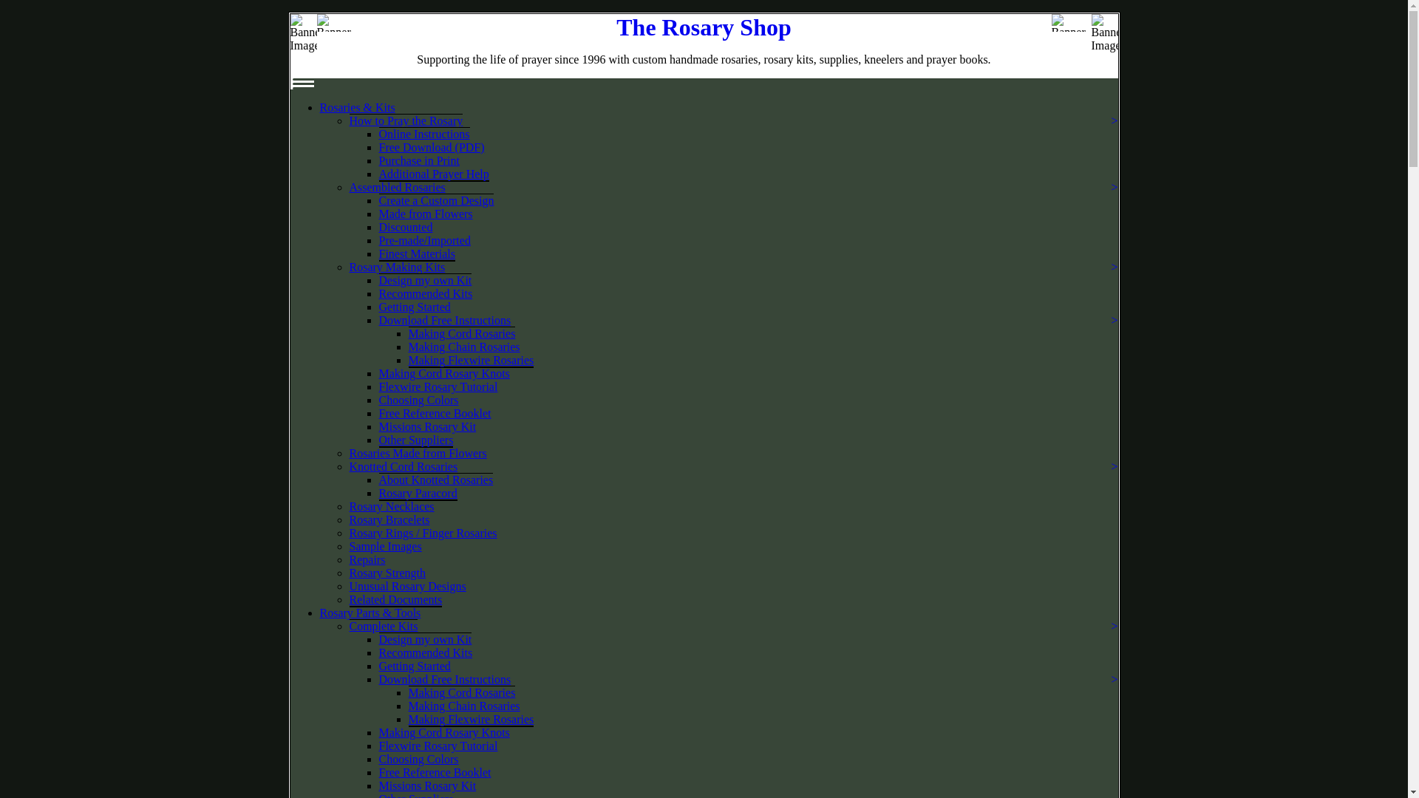 Image resolution: width=1419 pixels, height=798 pixels. Describe the element at coordinates (367, 559) in the screenshot. I see `Repairs` at that location.